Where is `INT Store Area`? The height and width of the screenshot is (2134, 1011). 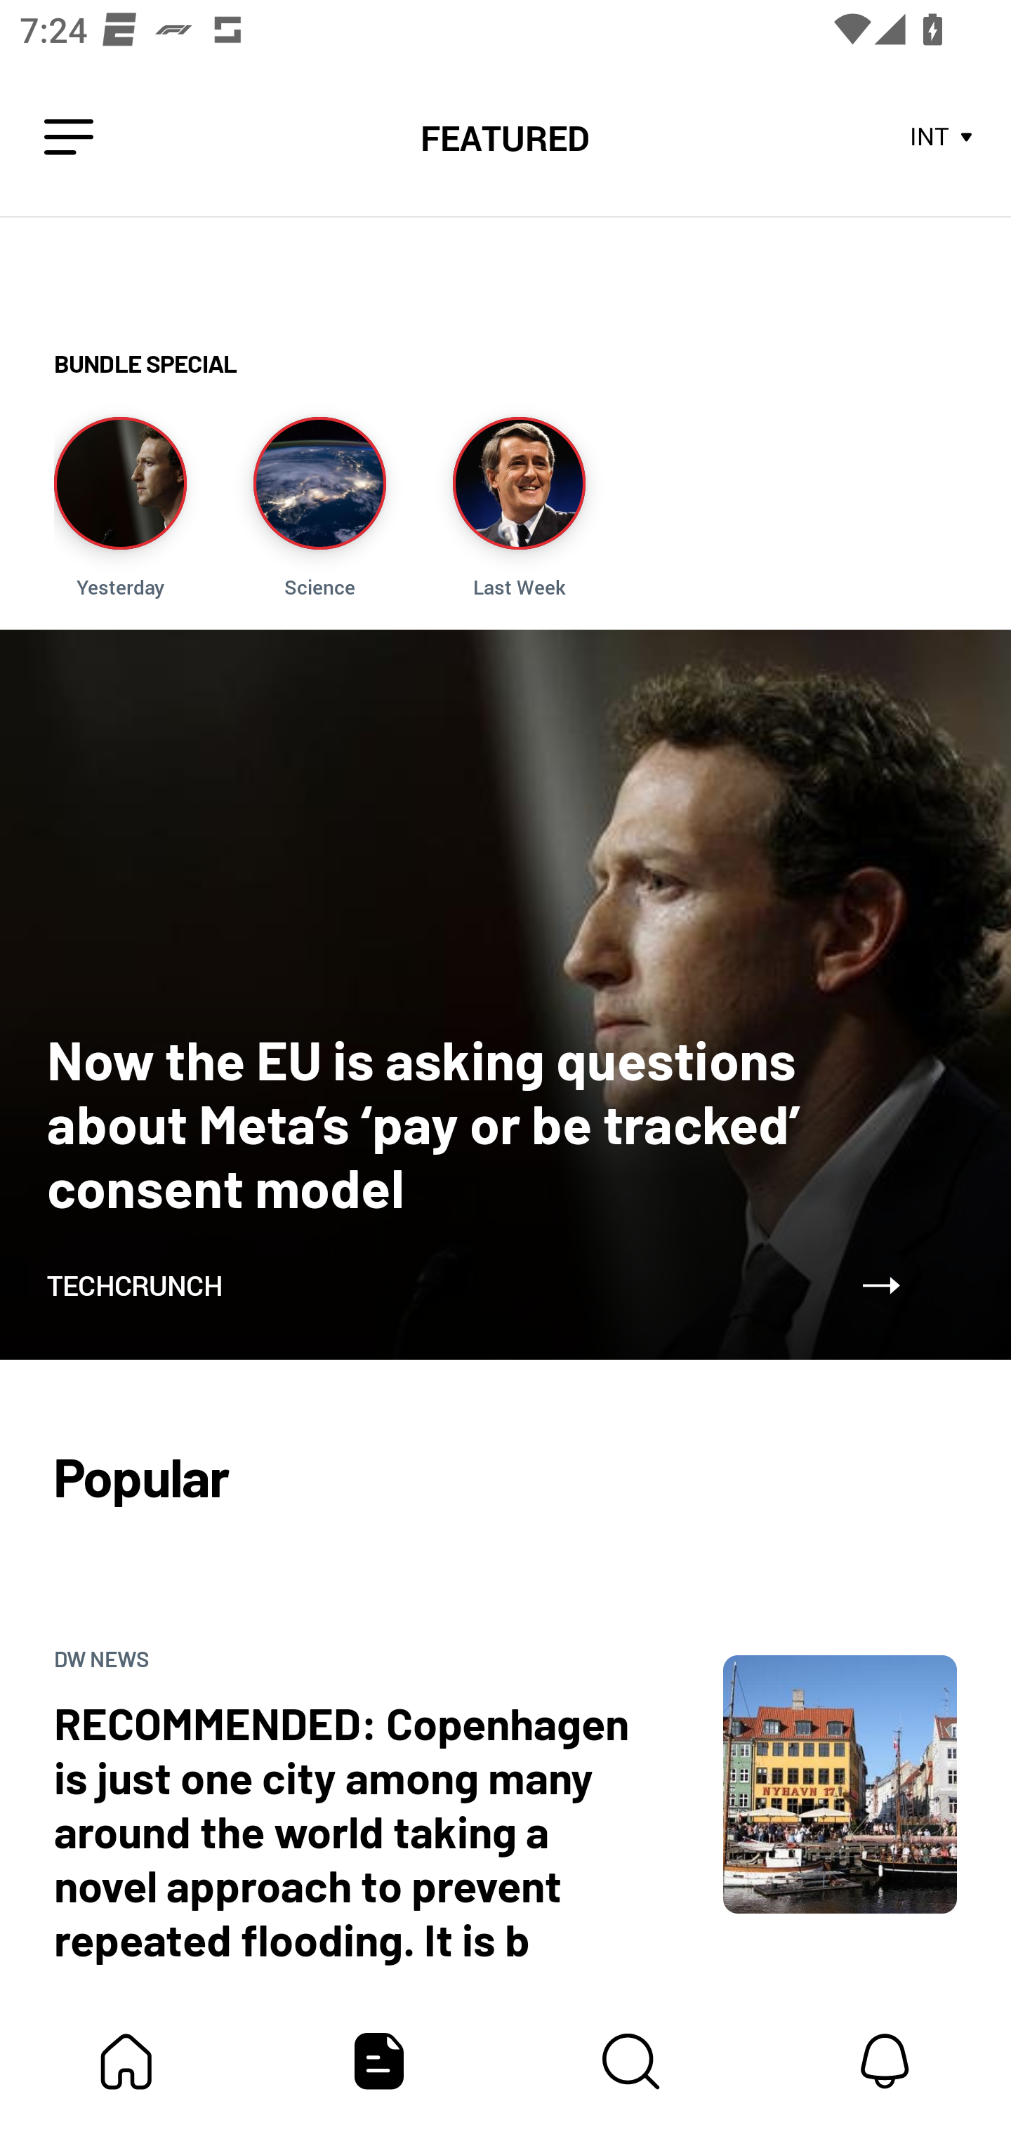
INT Store Area is located at coordinates (942, 138).